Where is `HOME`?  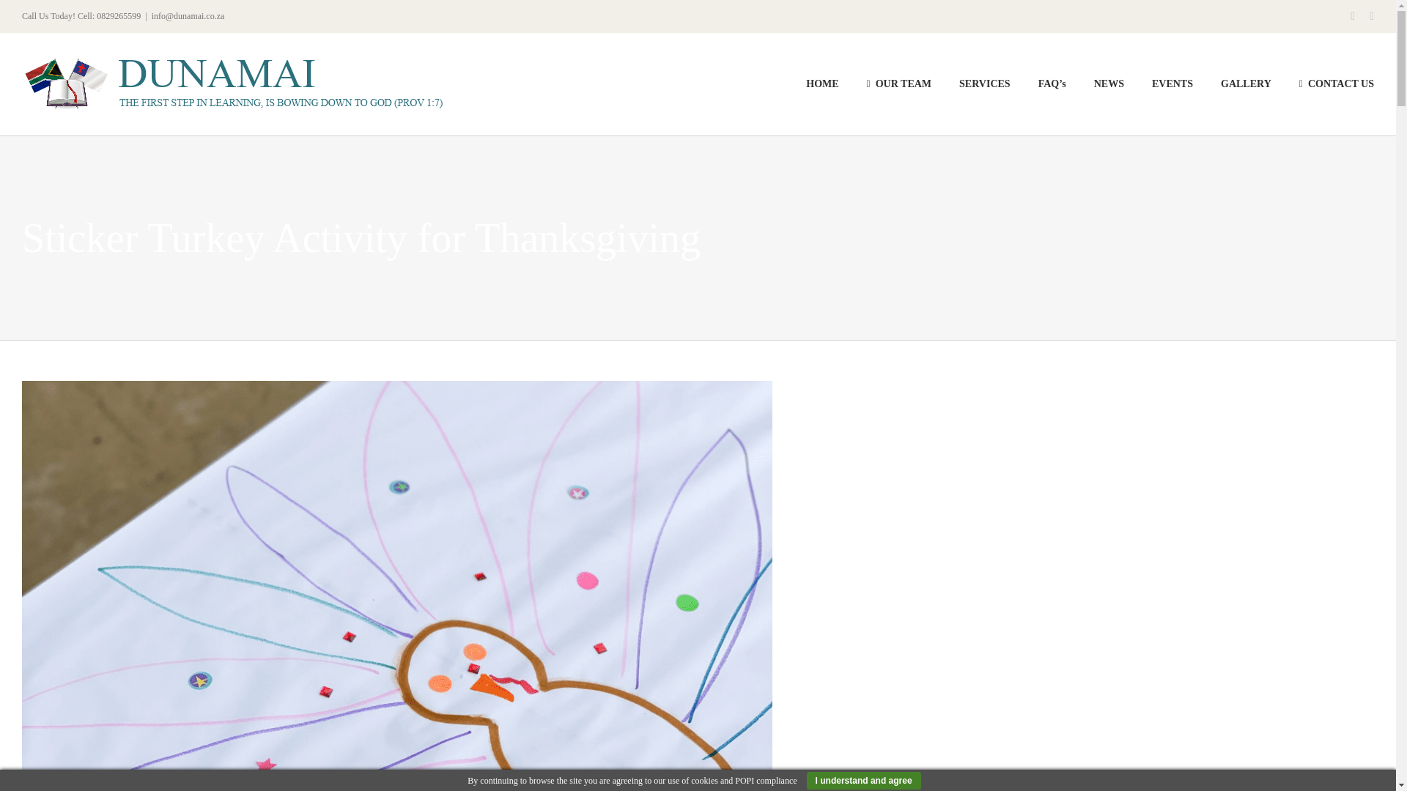 HOME is located at coordinates (822, 83).